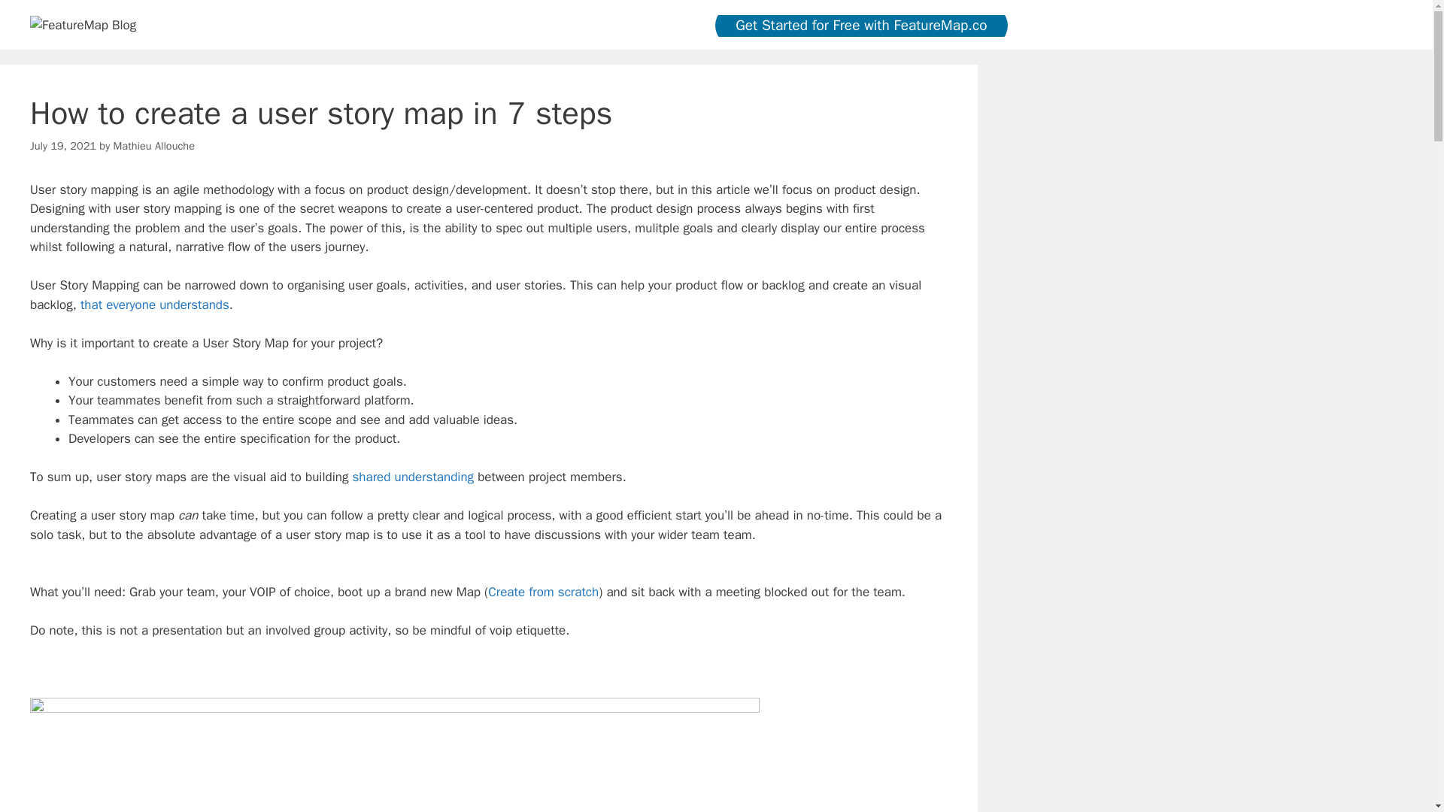 The image size is (1444, 812). What do you see at coordinates (80, 72) in the screenshot?
I see `Home` at bounding box center [80, 72].